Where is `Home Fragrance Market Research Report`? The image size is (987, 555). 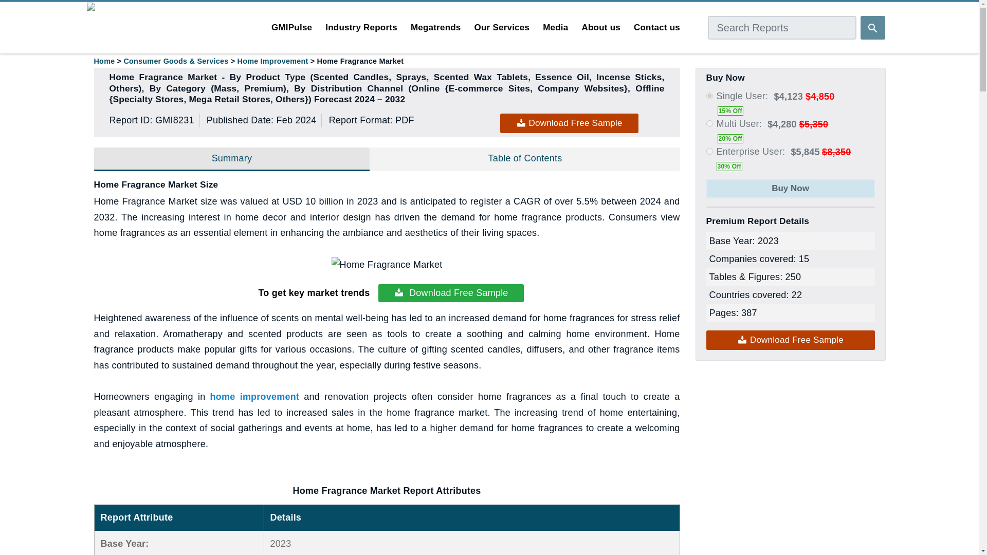 Home Fragrance Market Research Report is located at coordinates (387, 265).